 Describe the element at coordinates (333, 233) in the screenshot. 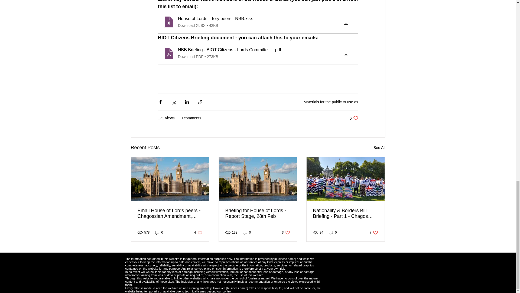

I see `Materials for the public to use as` at that location.